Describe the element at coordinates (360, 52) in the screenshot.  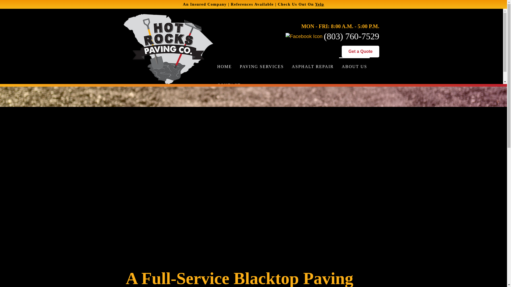
I see `Get a Quote` at that location.